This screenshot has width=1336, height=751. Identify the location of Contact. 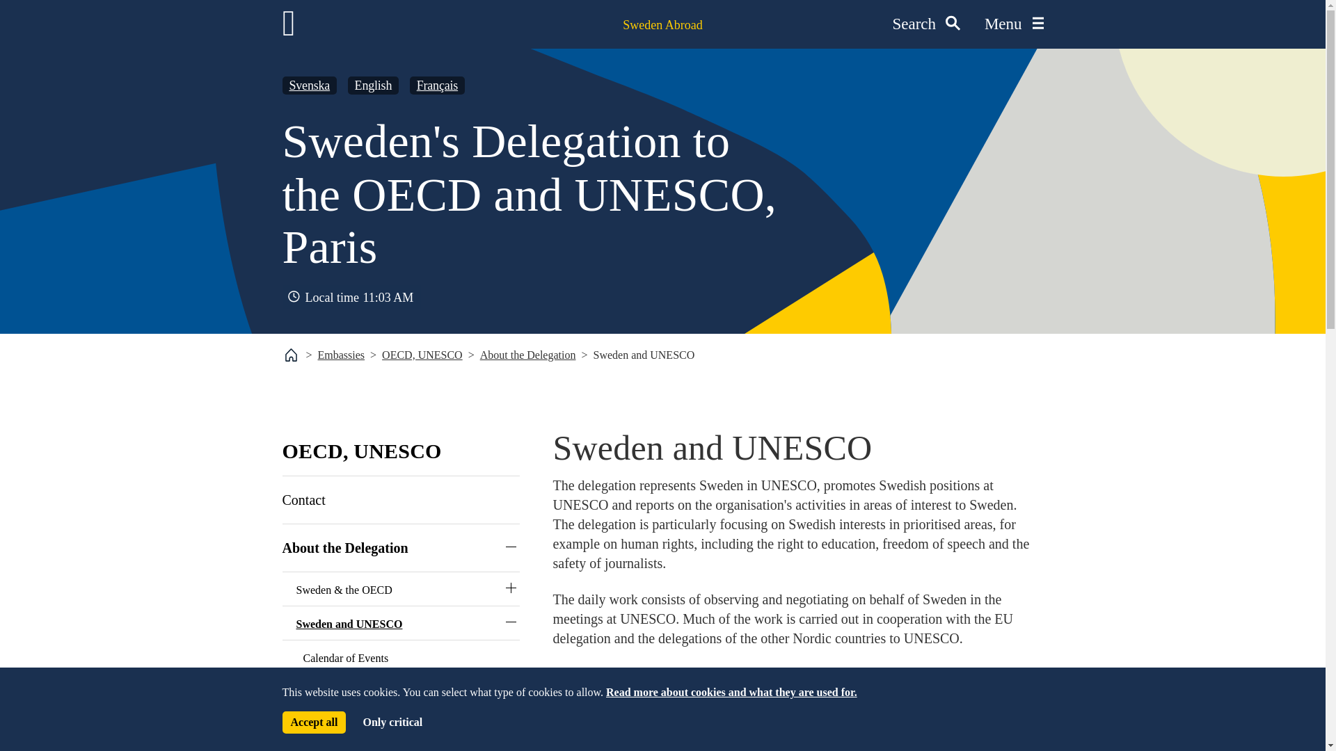
(314, 722).